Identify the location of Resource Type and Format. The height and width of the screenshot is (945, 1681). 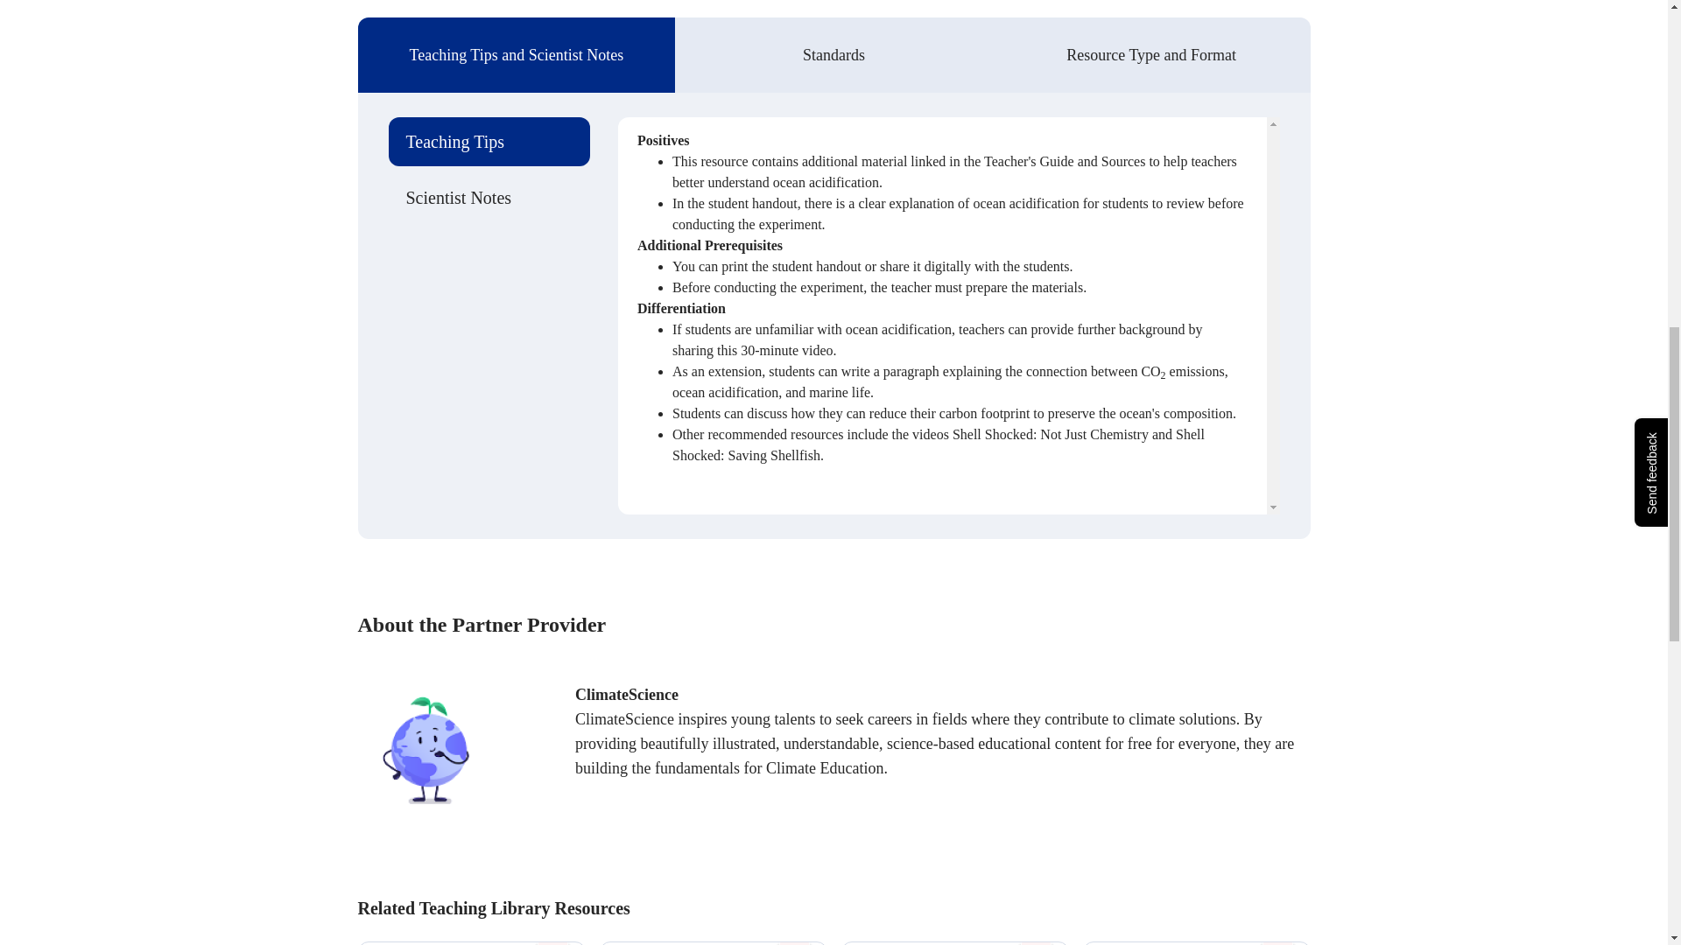
(1152, 54).